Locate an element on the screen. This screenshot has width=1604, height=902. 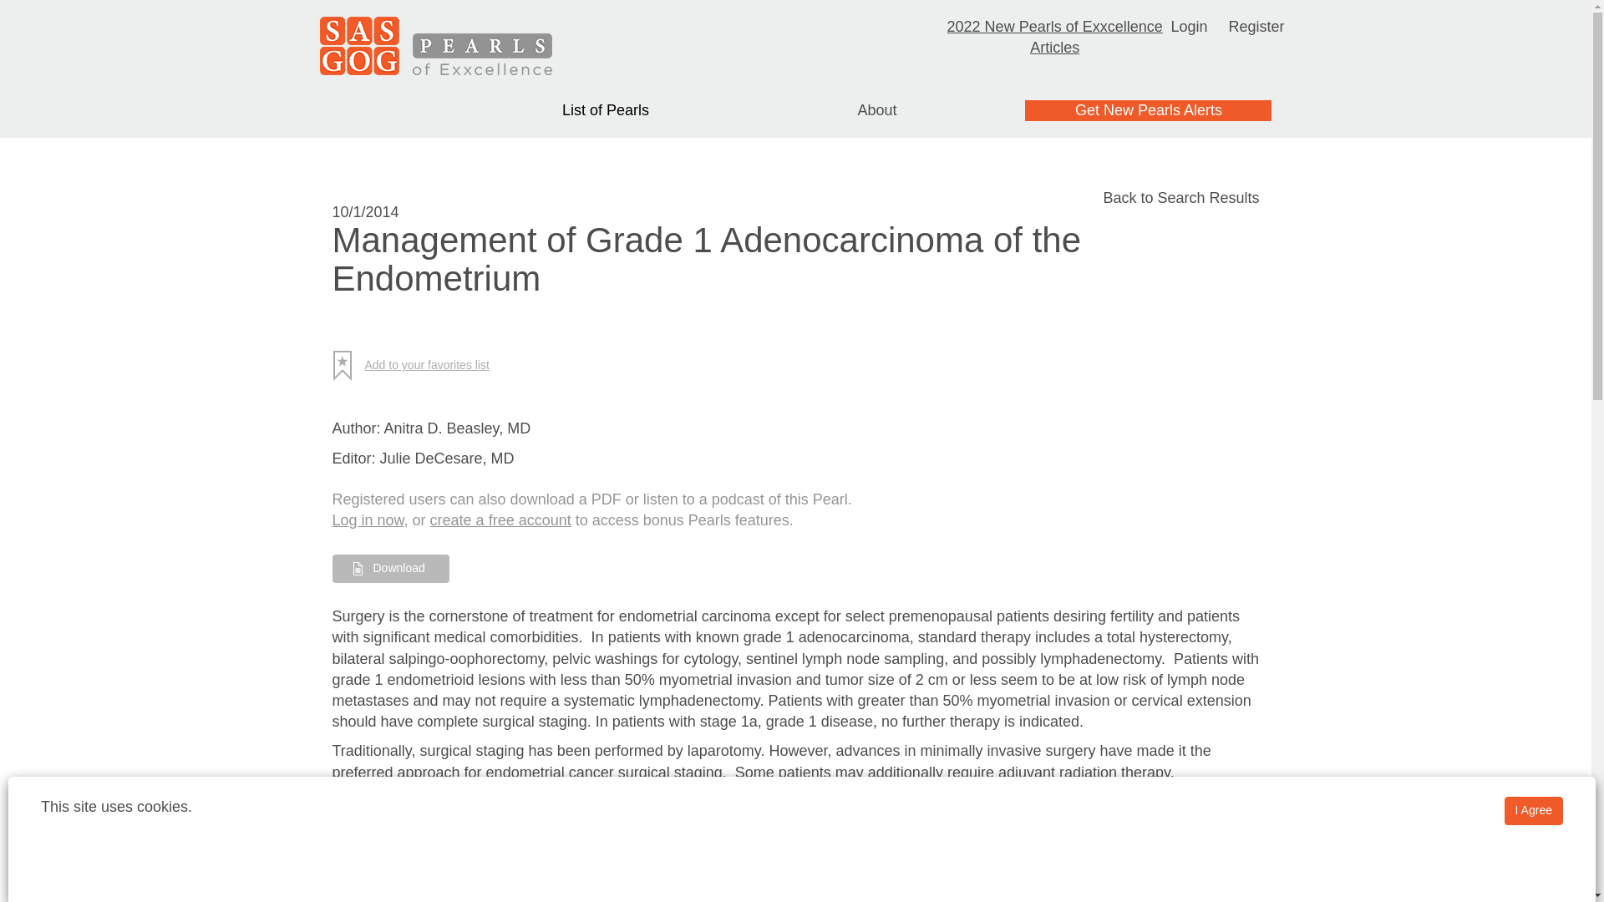
I Agree is located at coordinates (1533, 810).